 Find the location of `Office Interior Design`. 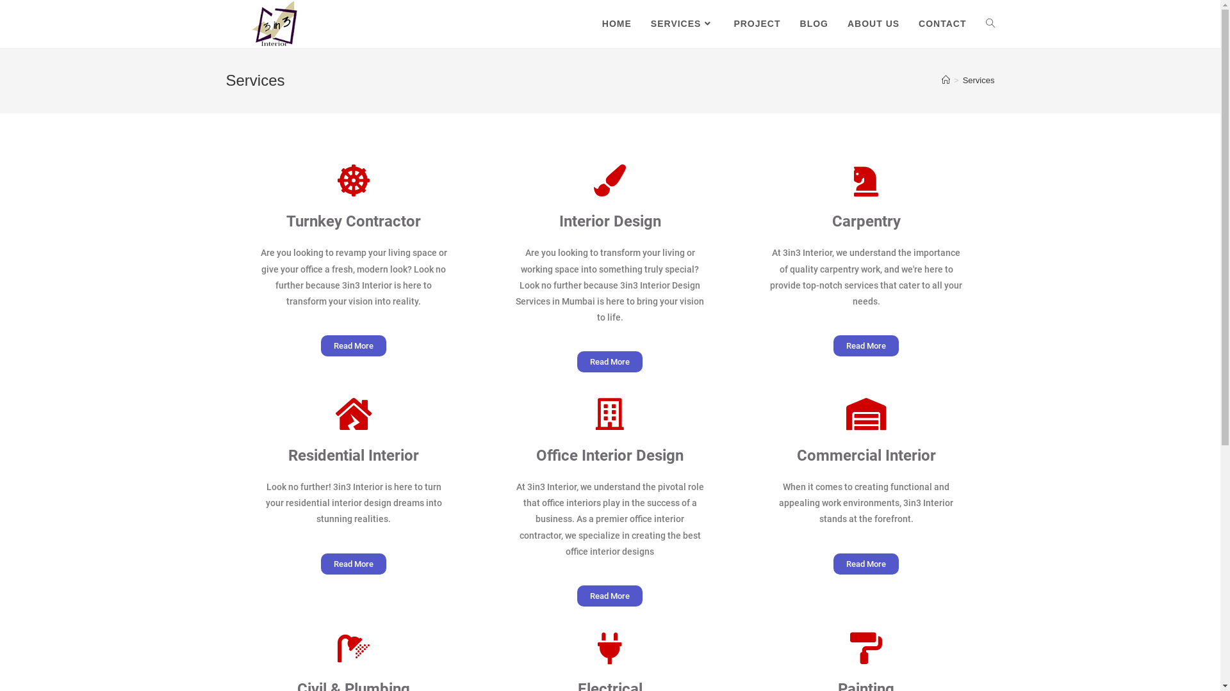

Office Interior Design is located at coordinates (610, 456).